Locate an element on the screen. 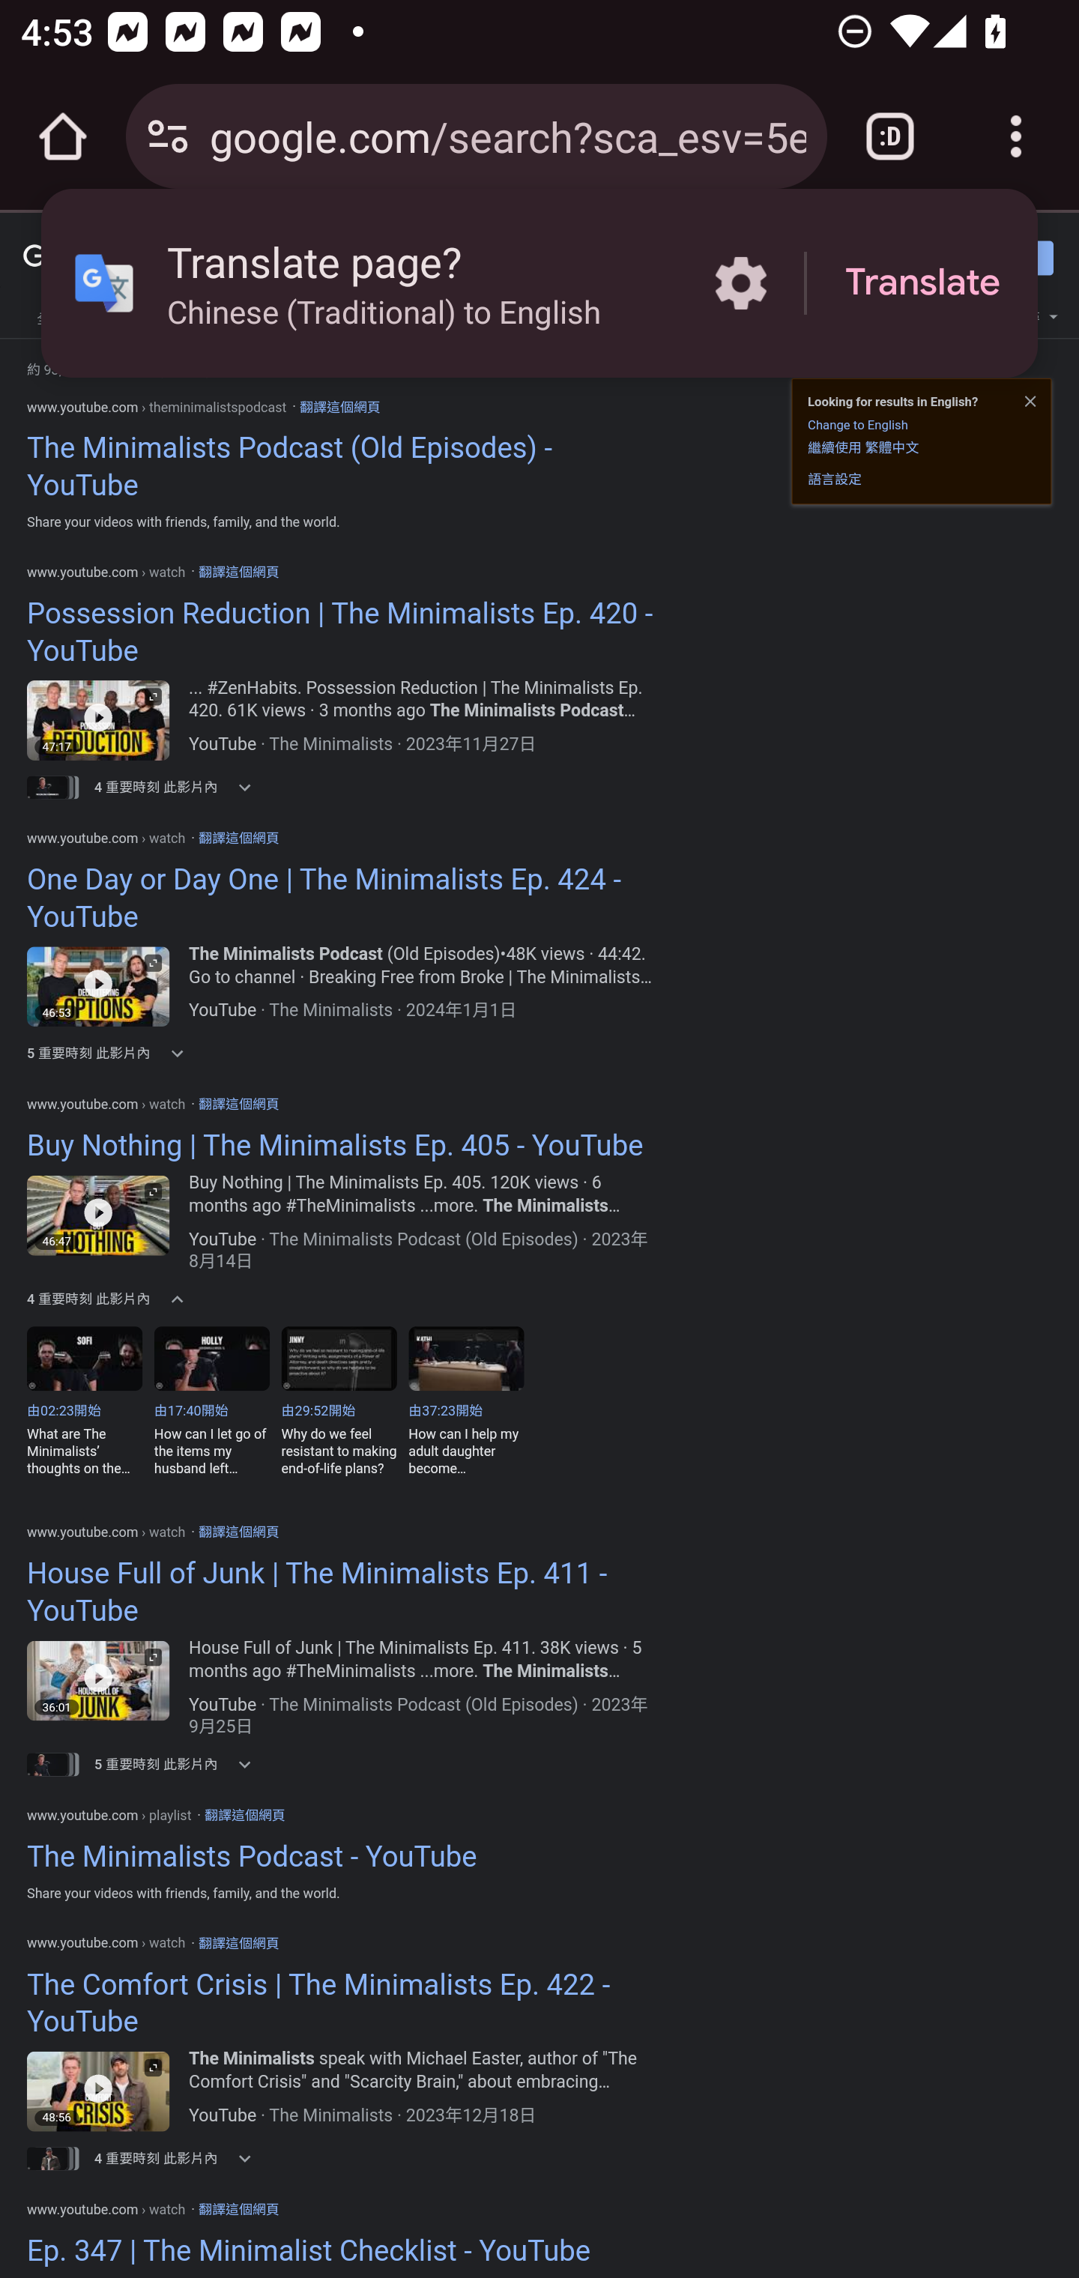  翻譯這個網頁 is located at coordinates (238, 572).